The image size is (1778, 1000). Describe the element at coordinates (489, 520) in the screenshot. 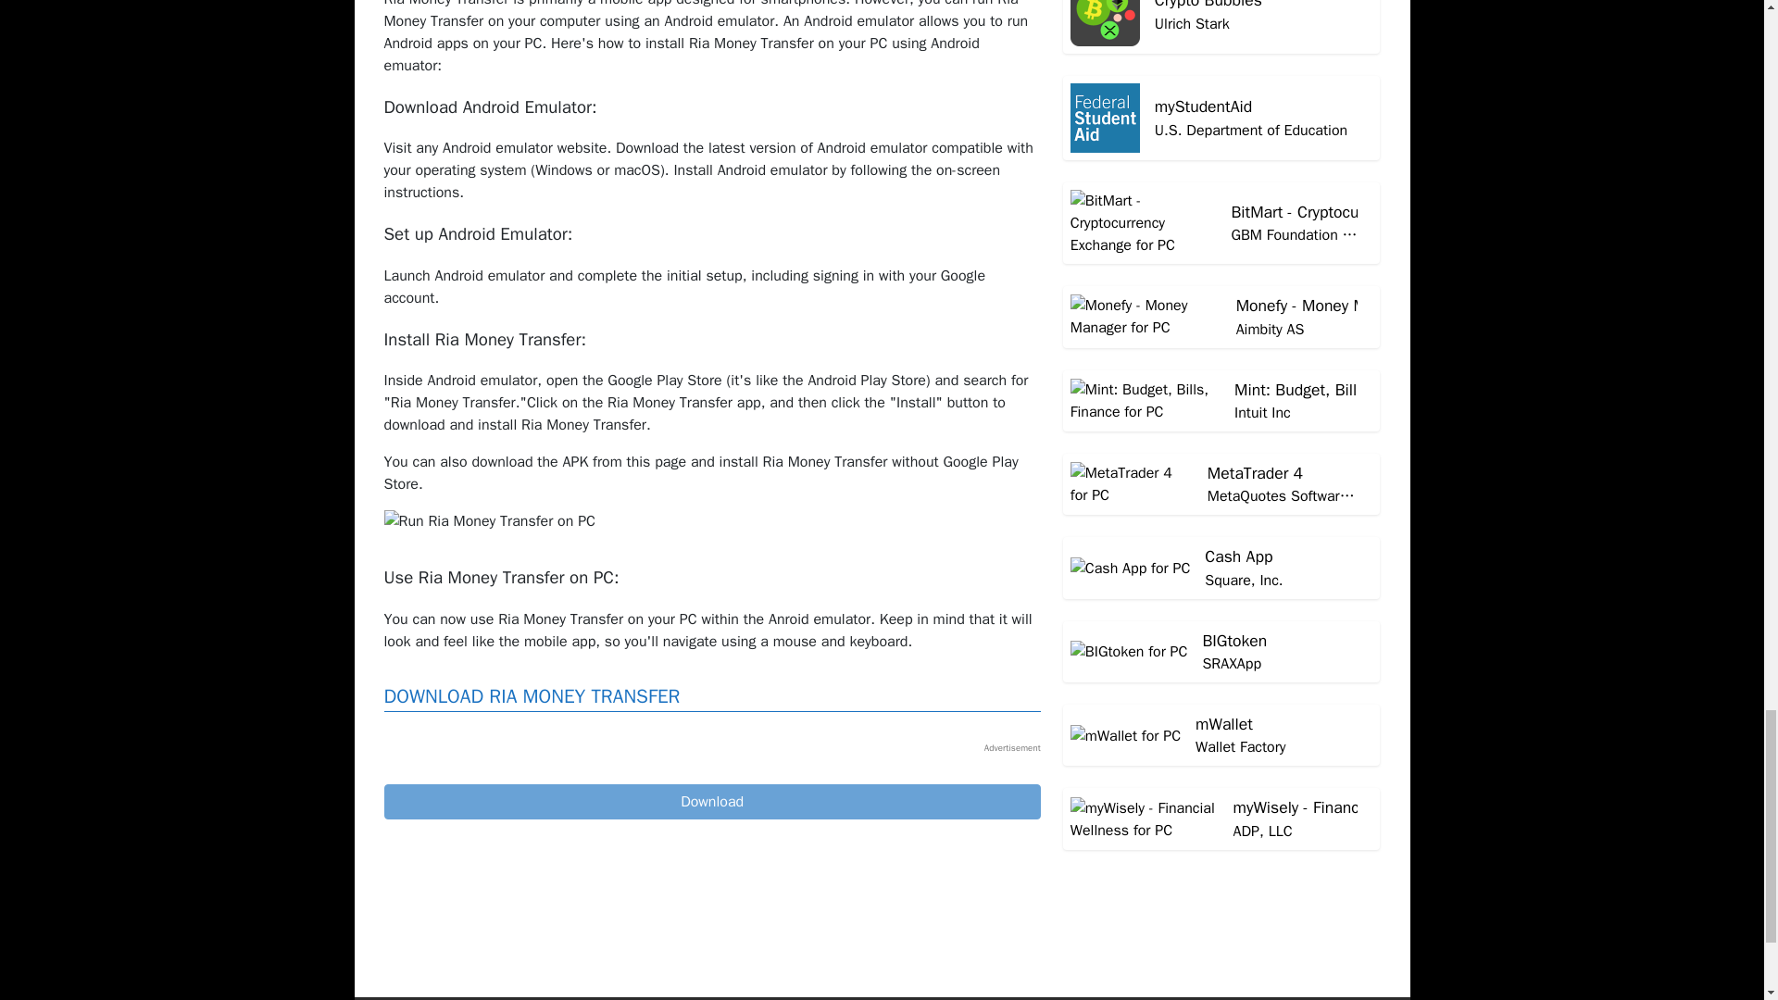

I see `Run Ria Money Transfer on PC` at that location.